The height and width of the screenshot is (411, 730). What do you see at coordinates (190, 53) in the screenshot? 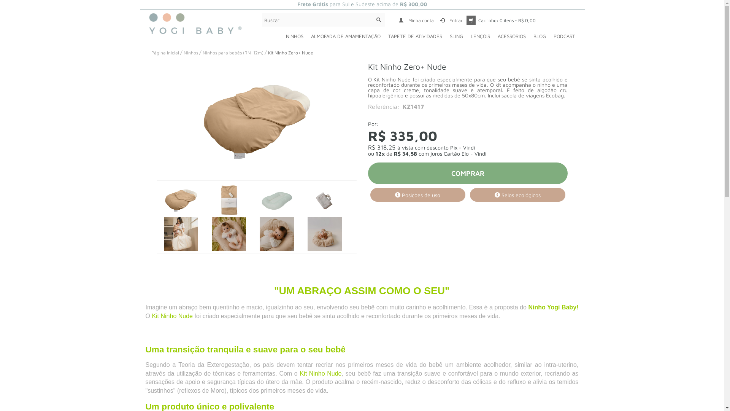
I see `Ninhos` at bounding box center [190, 53].